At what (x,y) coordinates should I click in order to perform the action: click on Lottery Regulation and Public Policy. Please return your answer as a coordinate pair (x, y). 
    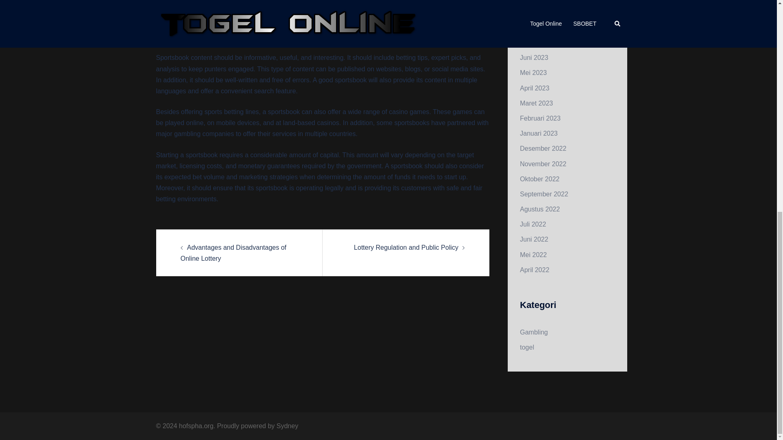
    Looking at the image, I should click on (406, 247).